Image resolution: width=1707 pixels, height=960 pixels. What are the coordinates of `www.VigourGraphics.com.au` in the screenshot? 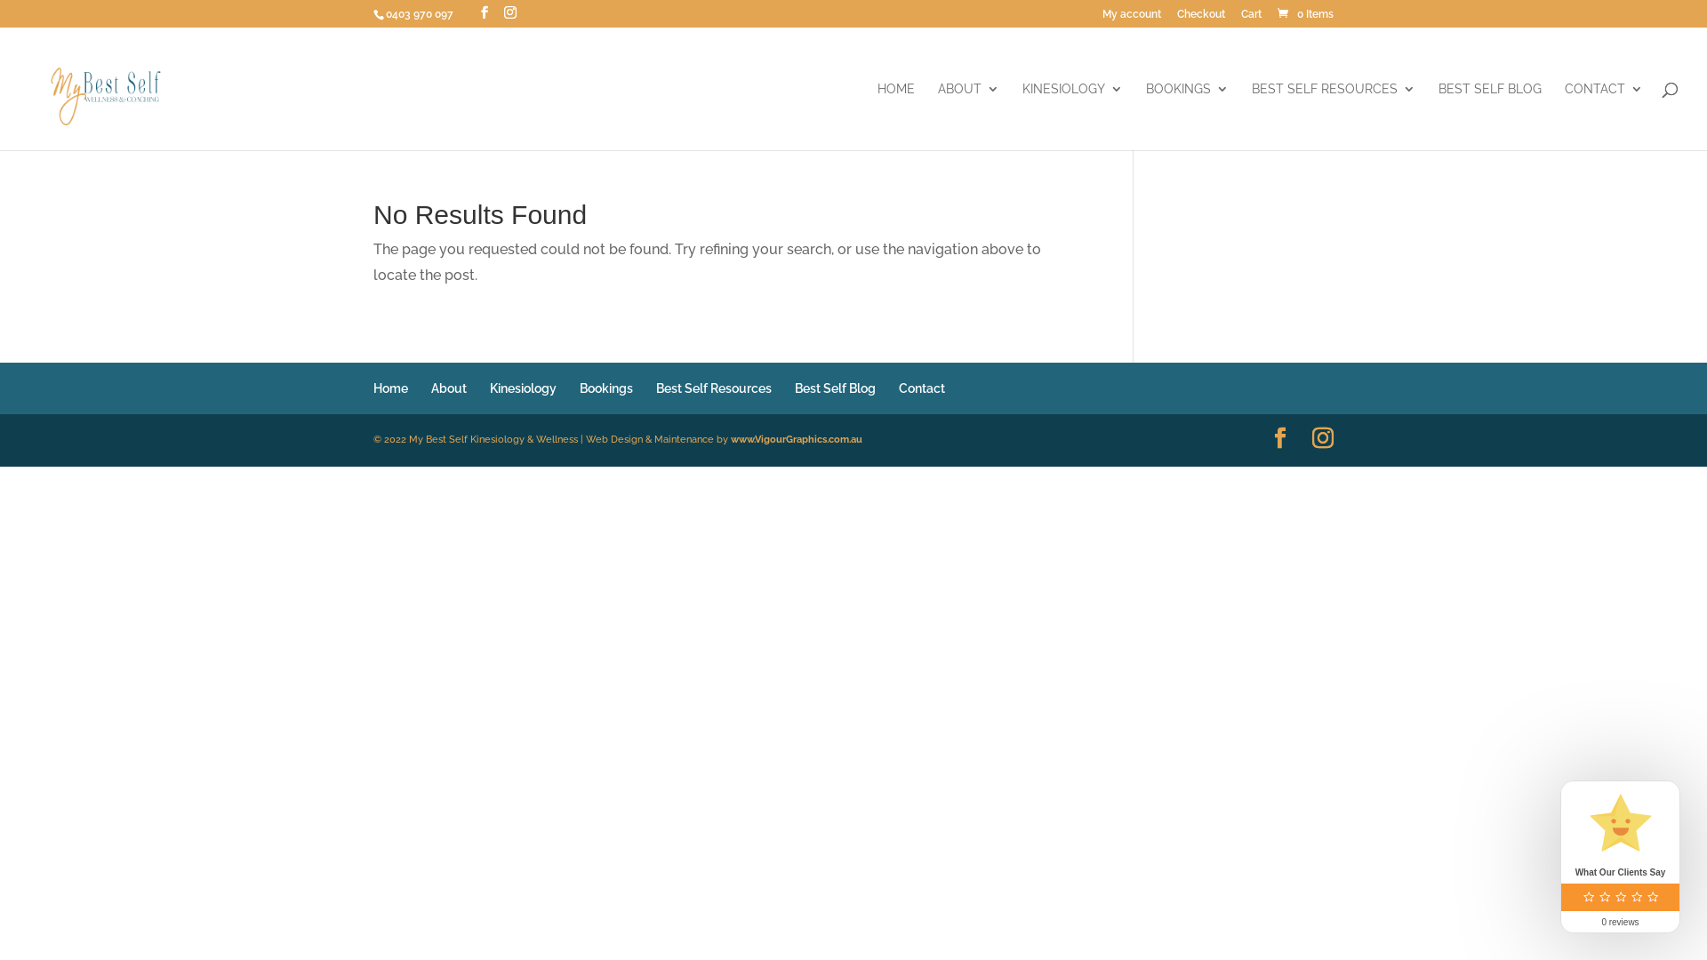 It's located at (797, 439).